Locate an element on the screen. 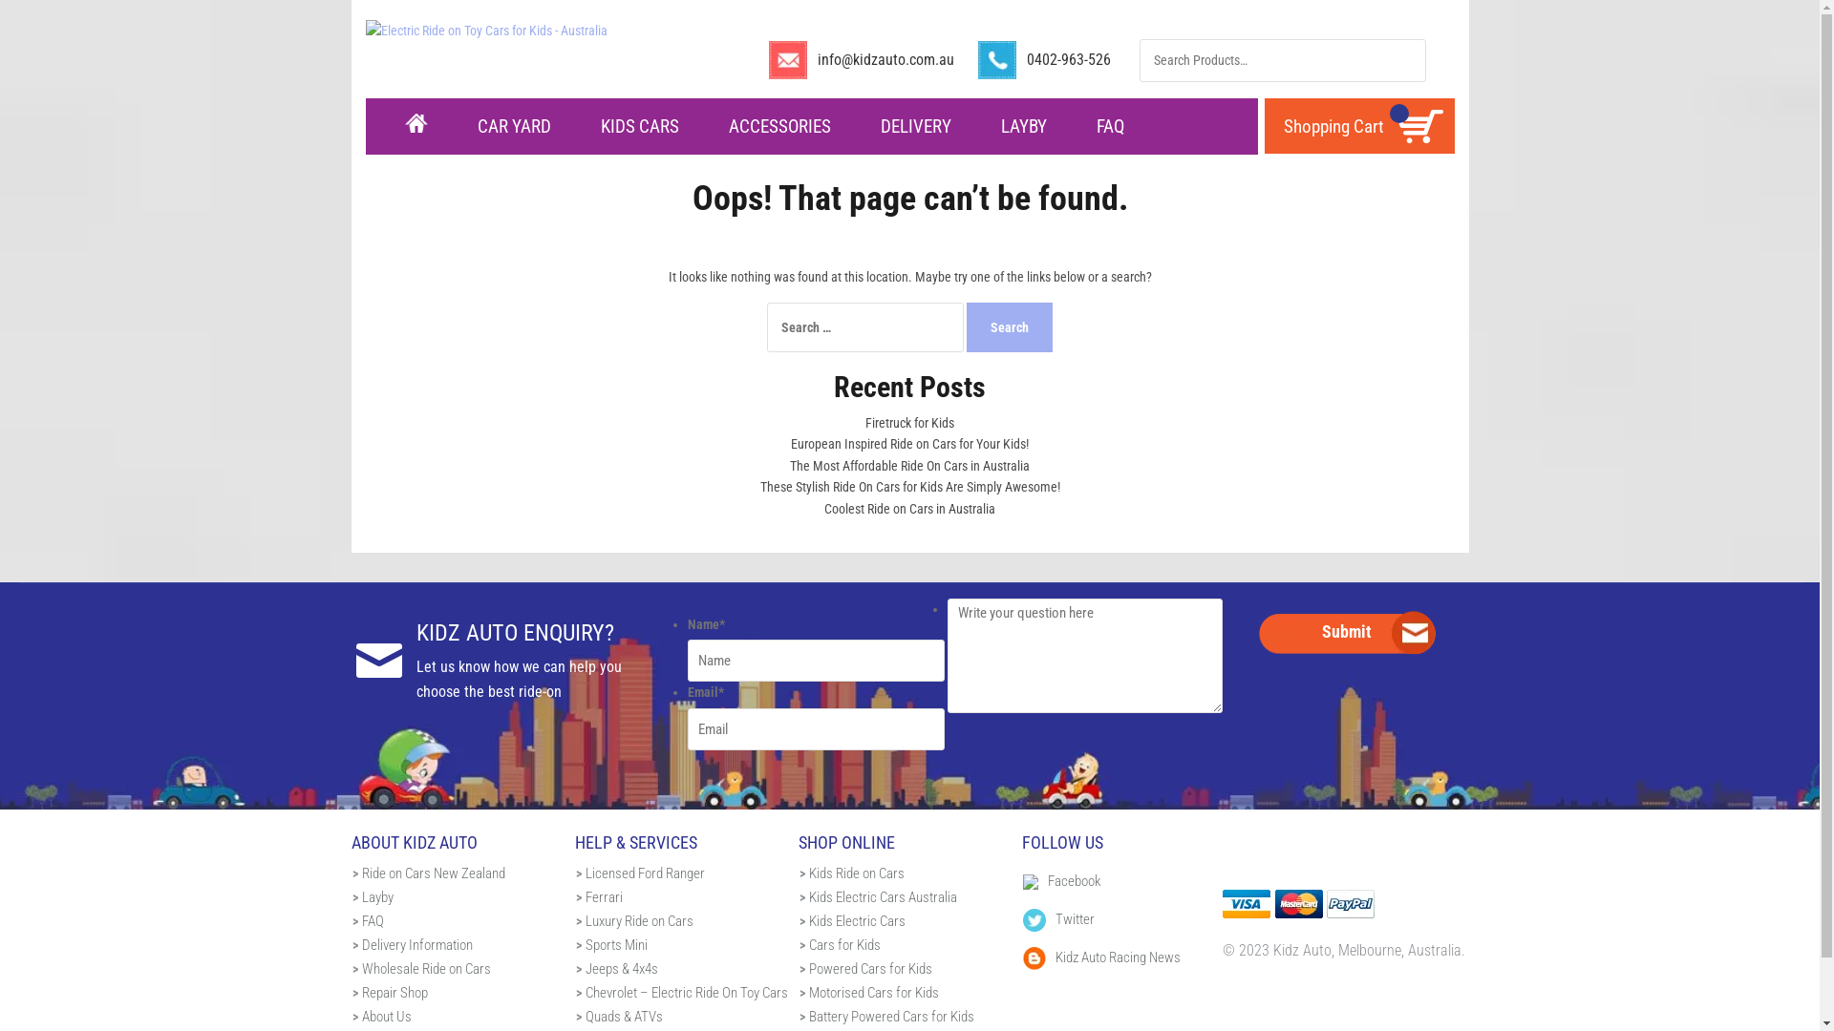 The height and width of the screenshot is (1031, 1834). Electric Ride on Toy Cars for Kids - Australia is located at coordinates (485, 29).